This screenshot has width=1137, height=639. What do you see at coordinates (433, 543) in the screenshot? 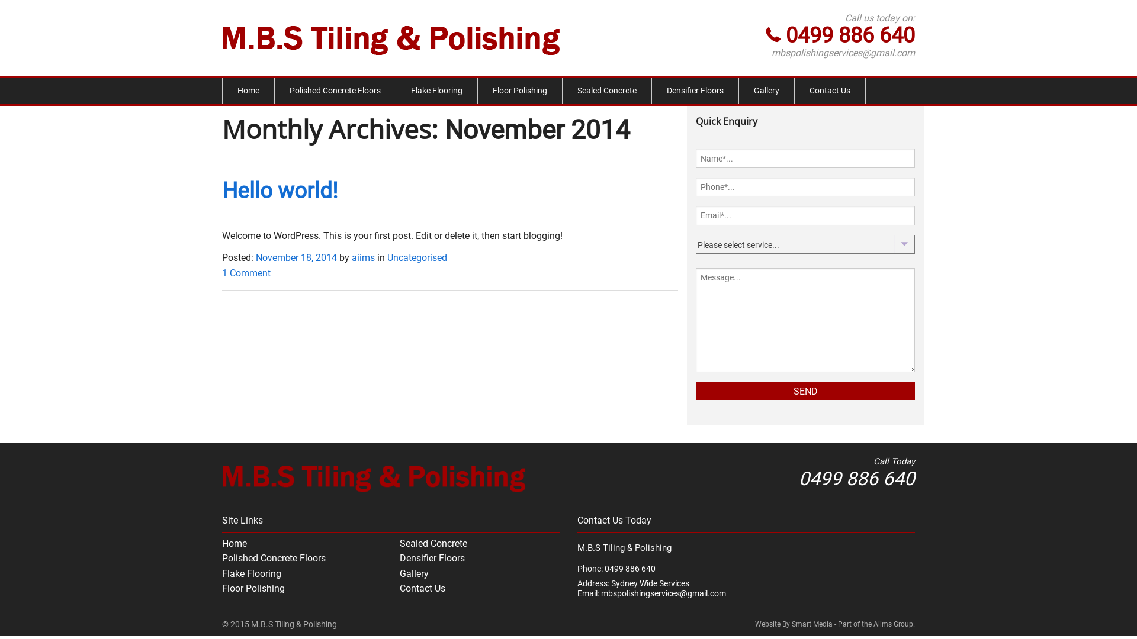
I see `Sealed Concrete` at bounding box center [433, 543].